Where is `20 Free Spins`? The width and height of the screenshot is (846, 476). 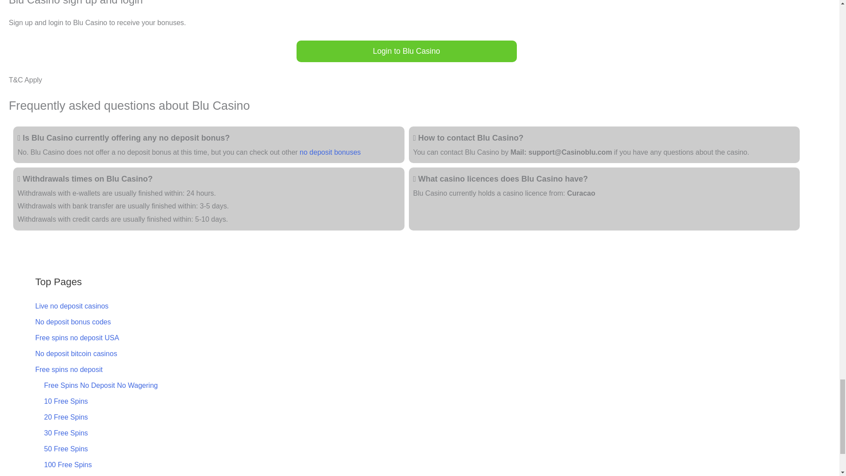
20 Free Spins is located at coordinates (66, 417).